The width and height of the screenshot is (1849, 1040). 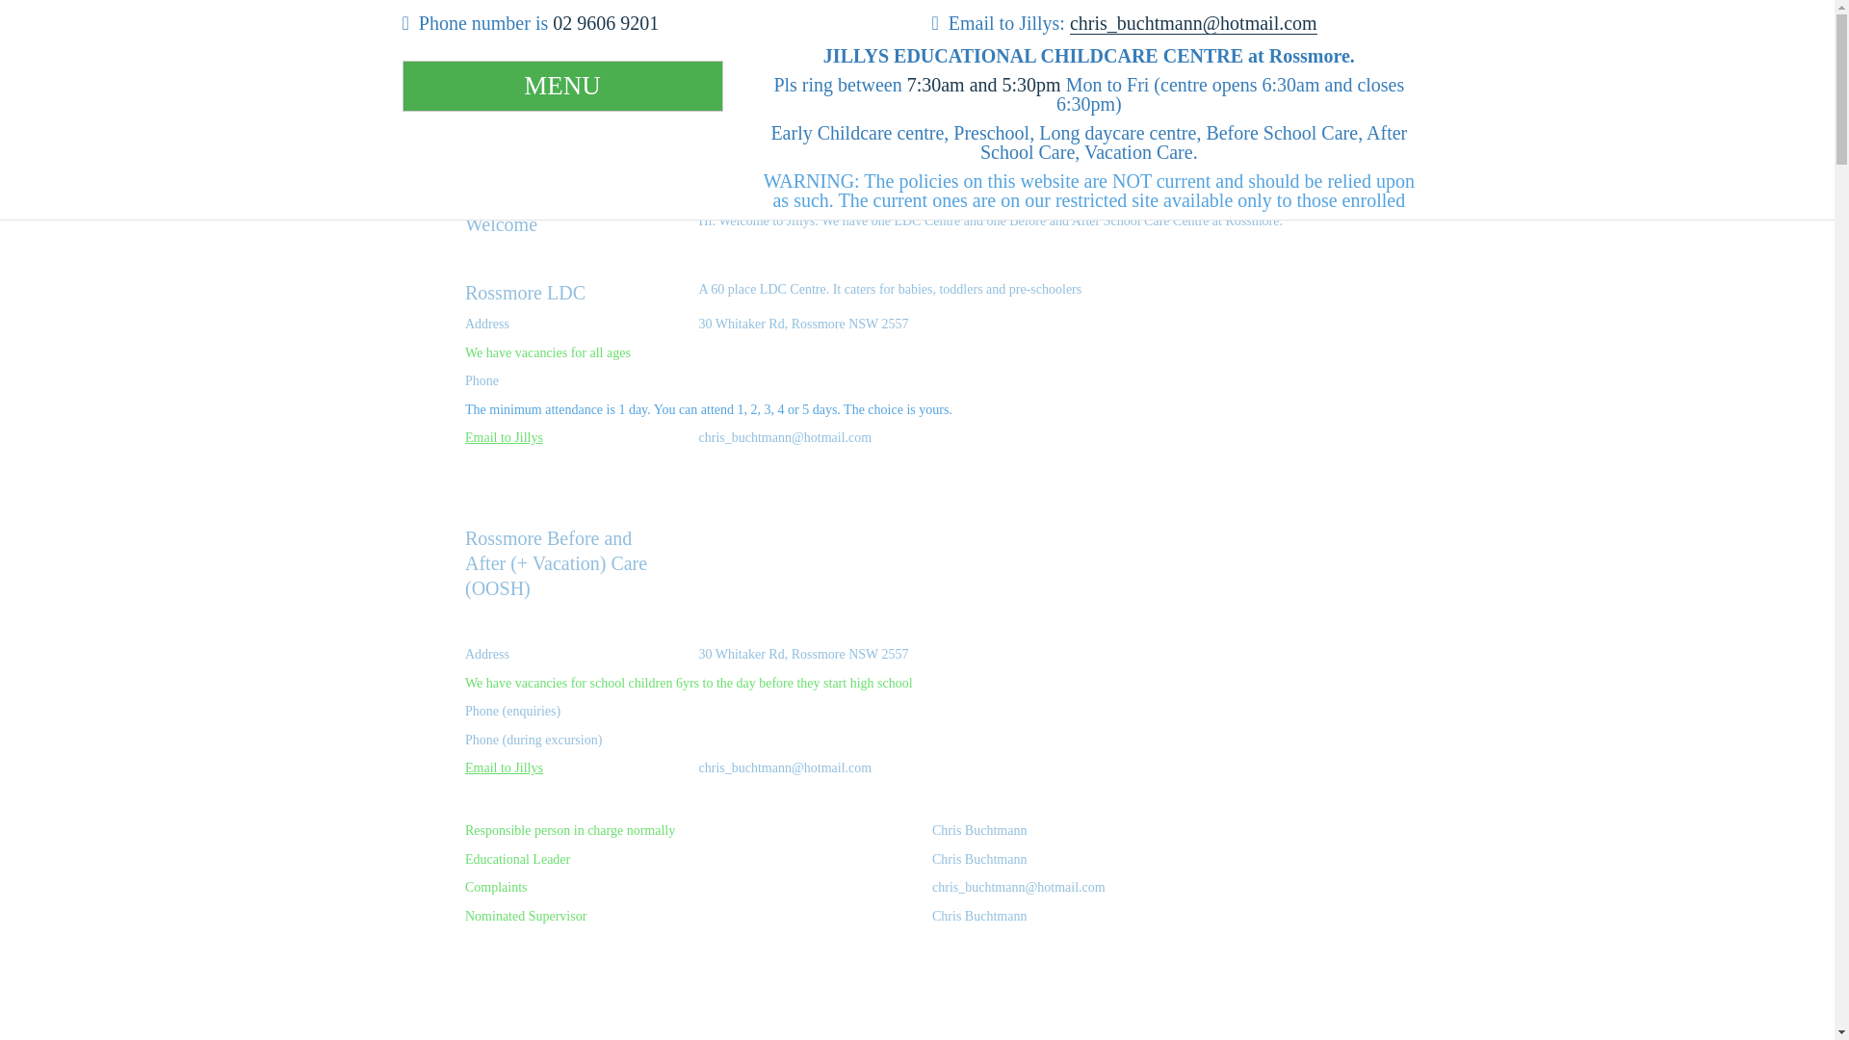 What do you see at coordinates (1194, 23) in the screenshot?
I see `chris_buchtmann@hotmail.com` at bounding box center [1194, 23].